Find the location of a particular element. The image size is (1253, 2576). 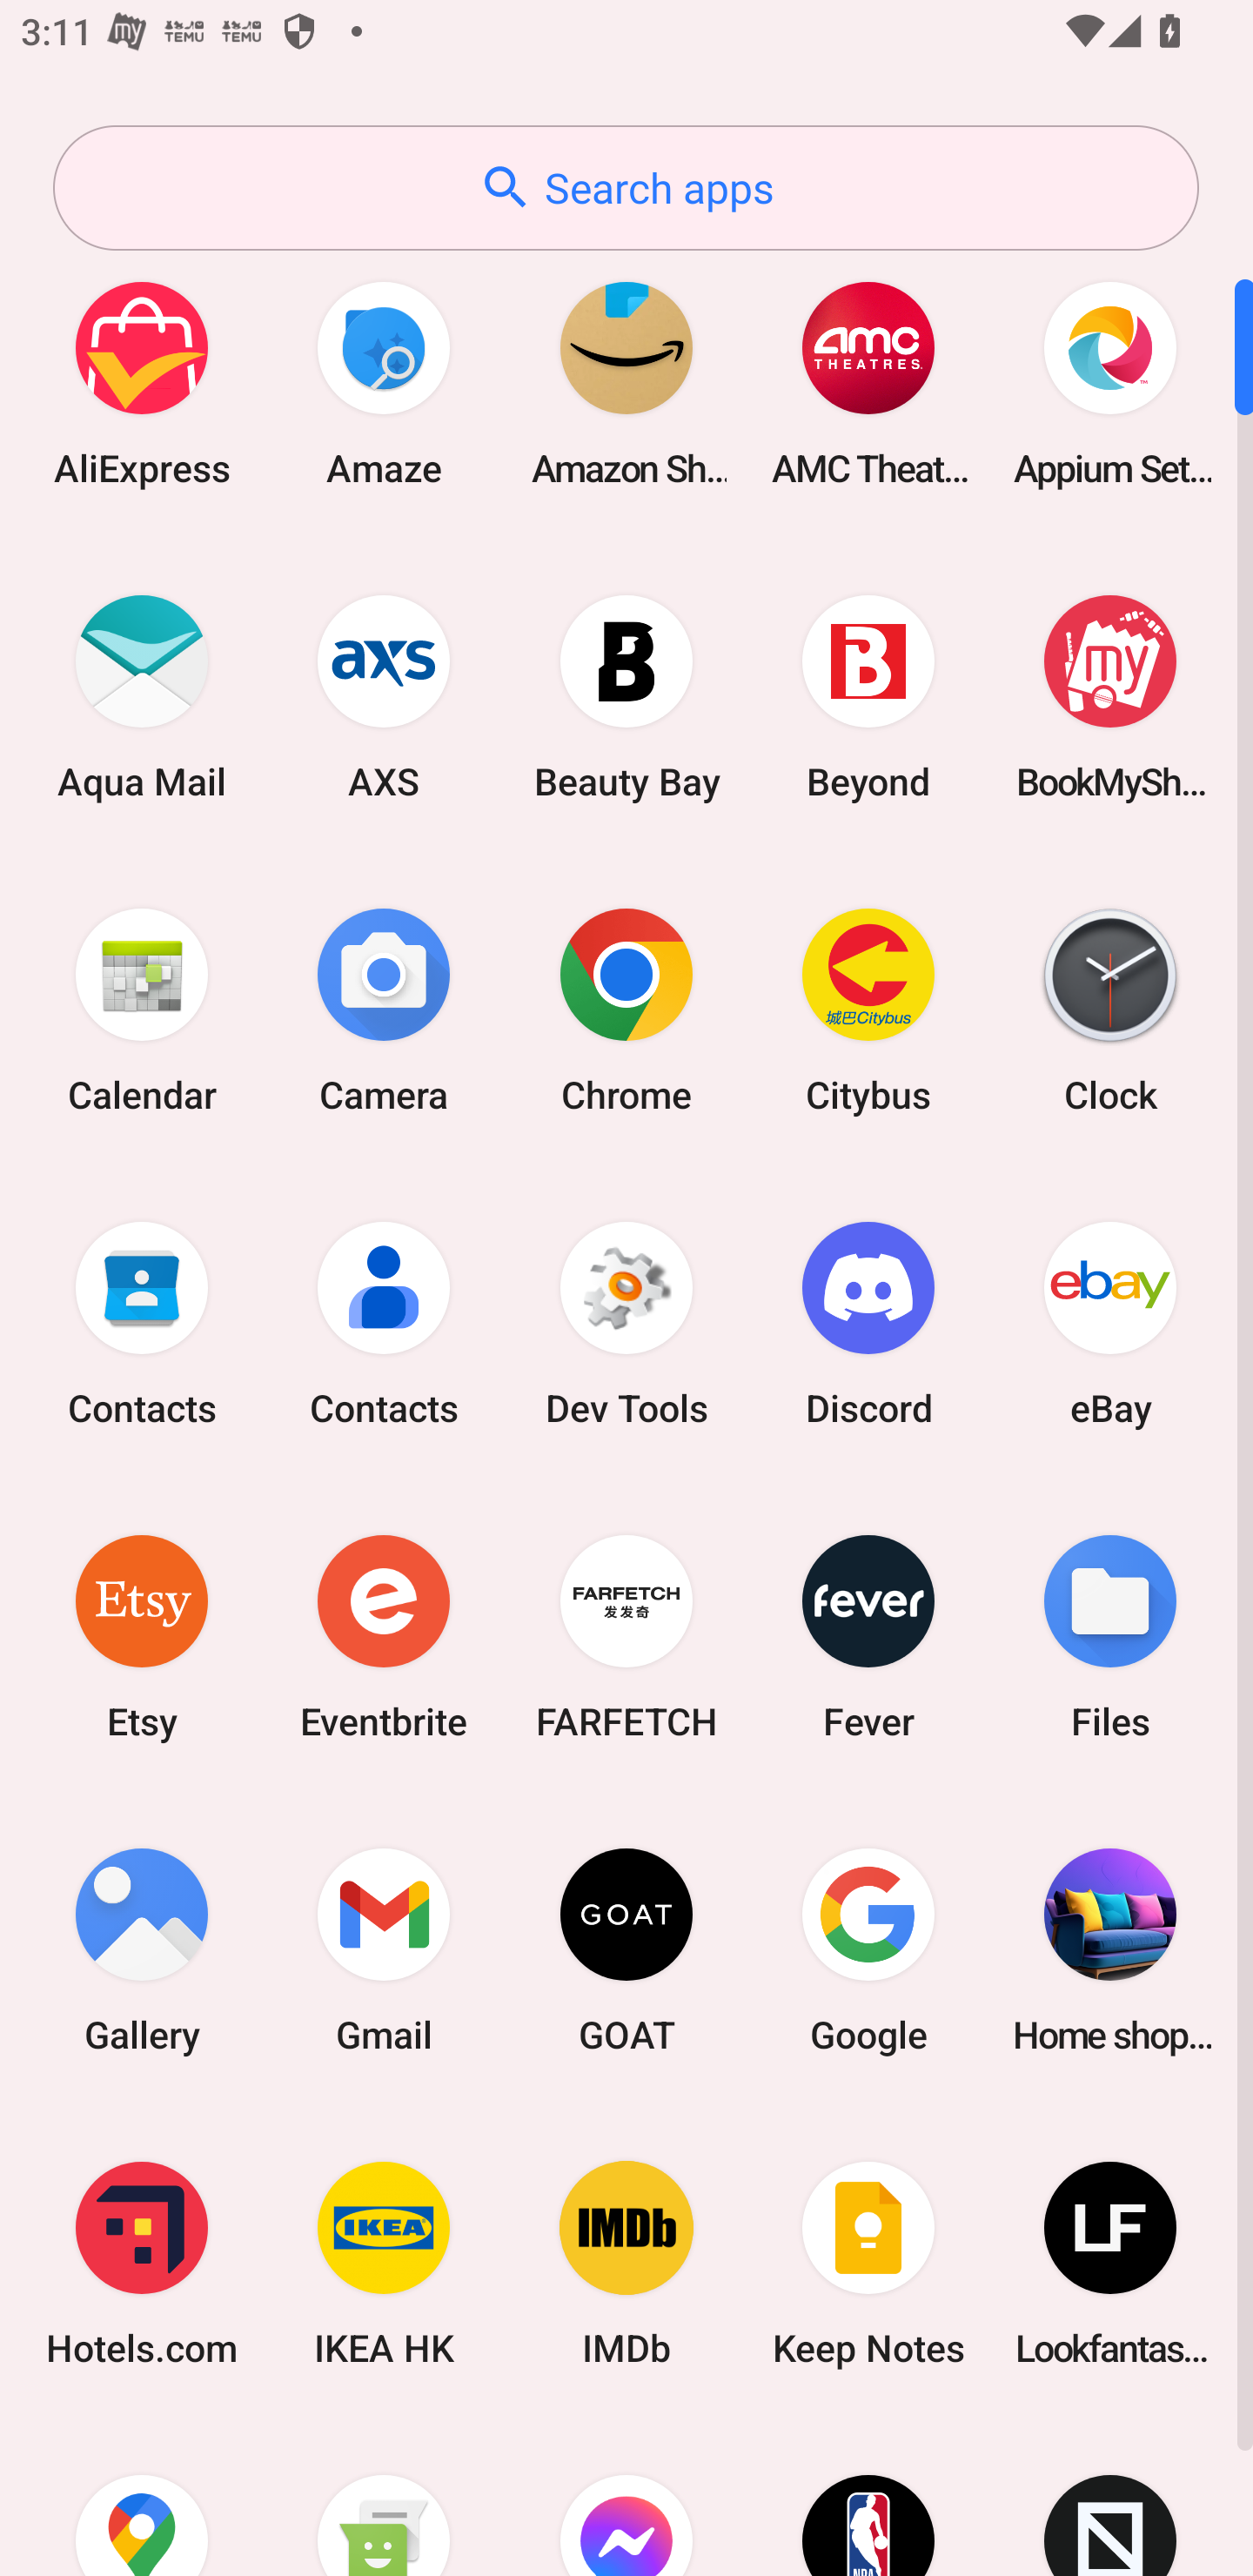

Citybus is located at coordinates (868, 1010).